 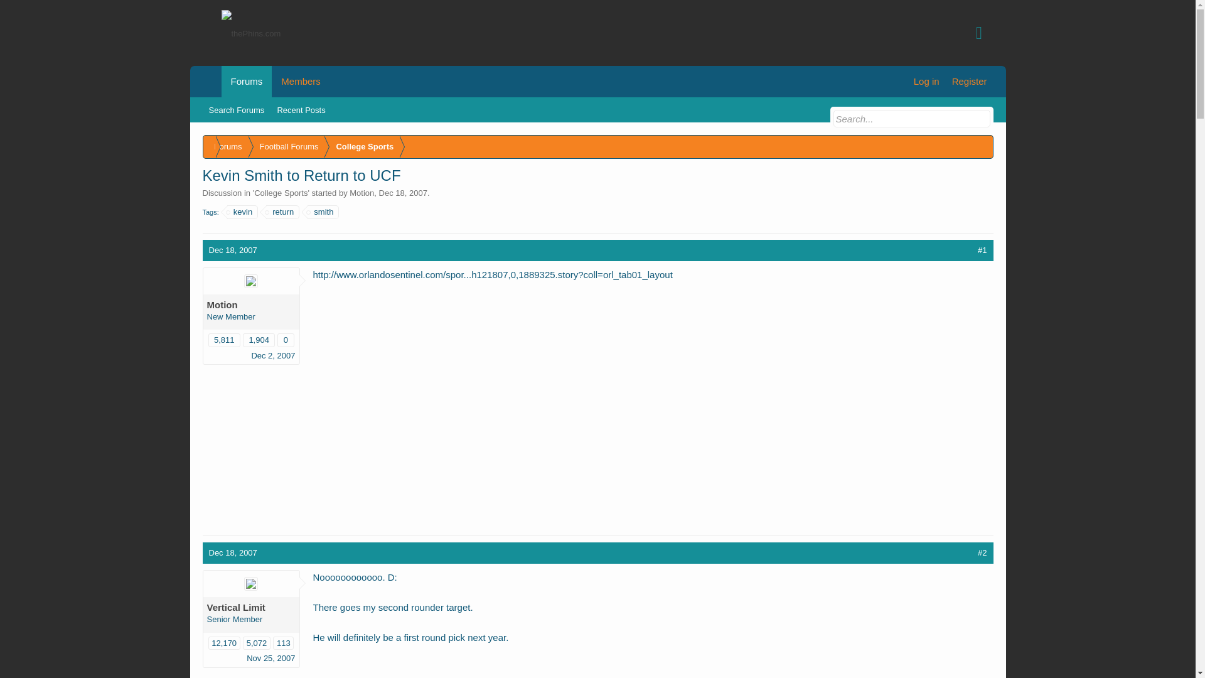 I want to click on Forums, so click(x=246, y=82).